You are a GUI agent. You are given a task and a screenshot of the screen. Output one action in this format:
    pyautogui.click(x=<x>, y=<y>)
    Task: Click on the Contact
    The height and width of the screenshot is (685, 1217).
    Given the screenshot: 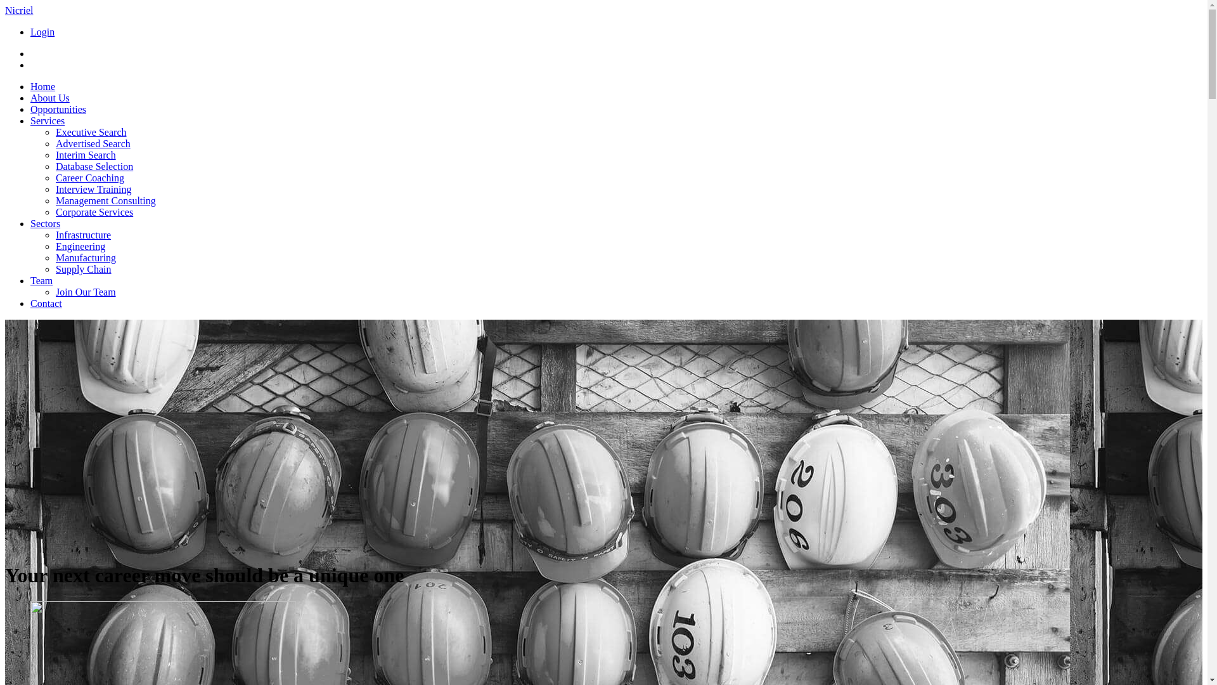 What is the action you would take?
    pyautogui.click(x=46, y=303)
    